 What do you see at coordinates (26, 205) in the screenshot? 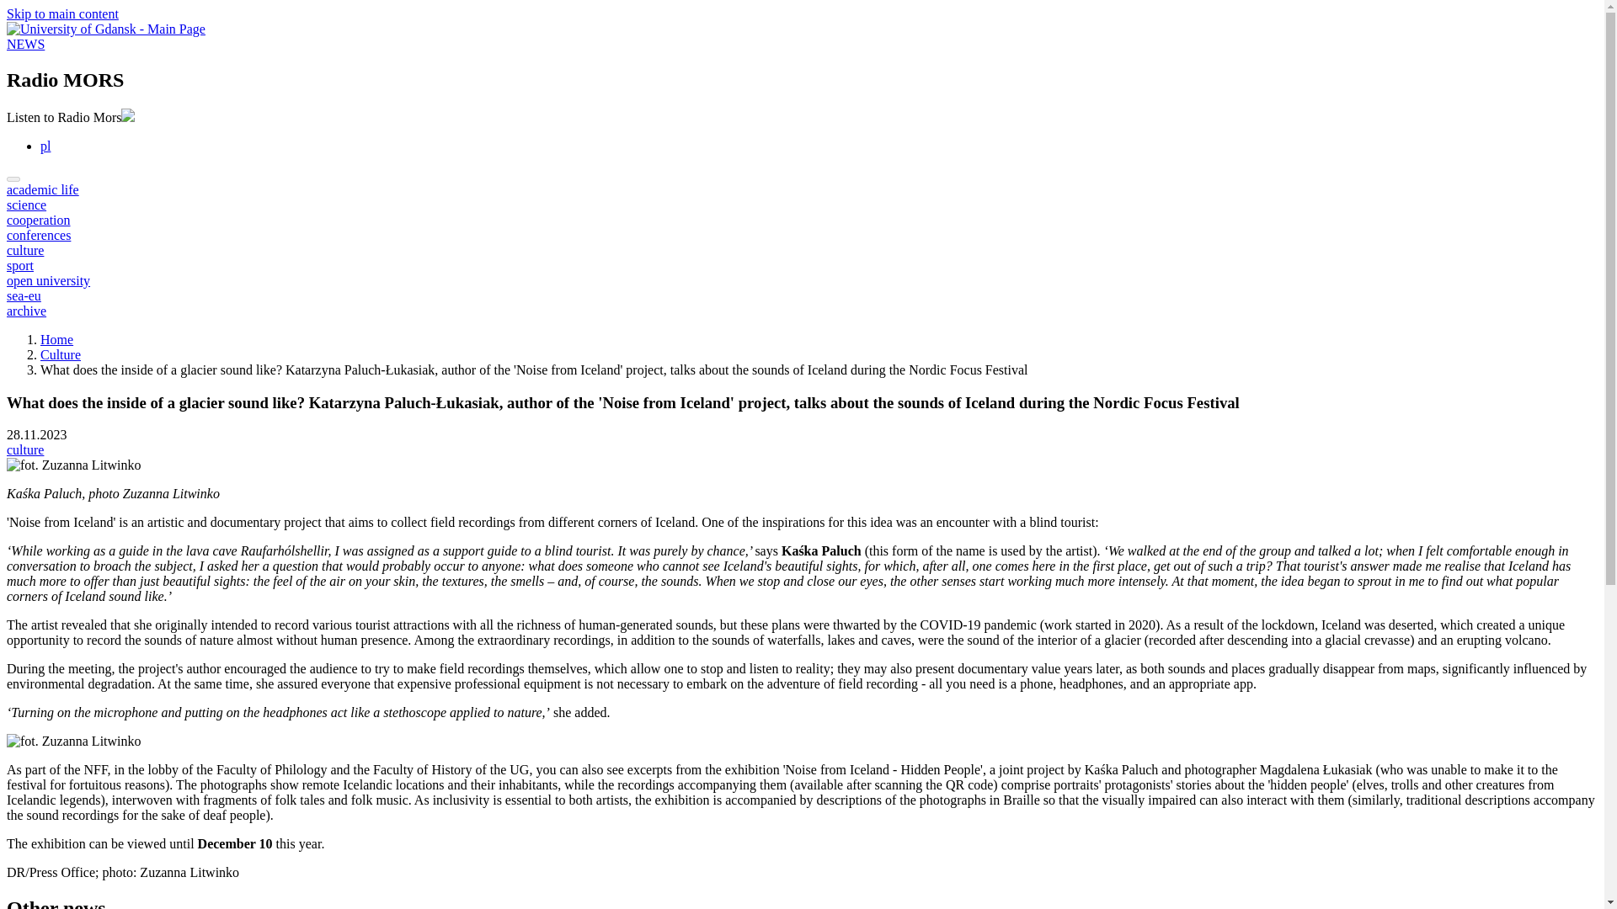
I see `science` at bounding box center [26, 205].